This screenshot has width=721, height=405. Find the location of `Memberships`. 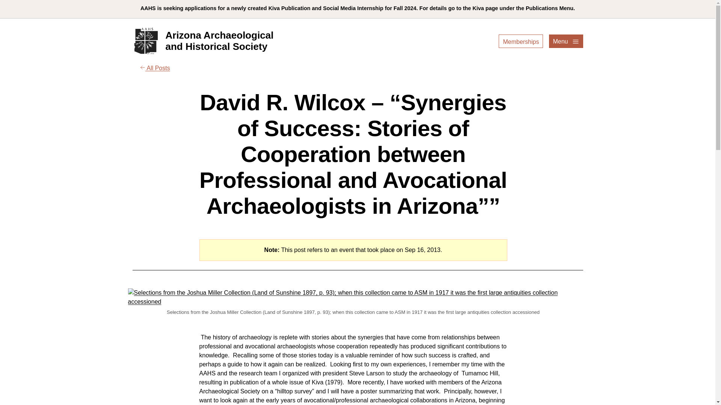

Memberships is located at coordinates (520, 42).